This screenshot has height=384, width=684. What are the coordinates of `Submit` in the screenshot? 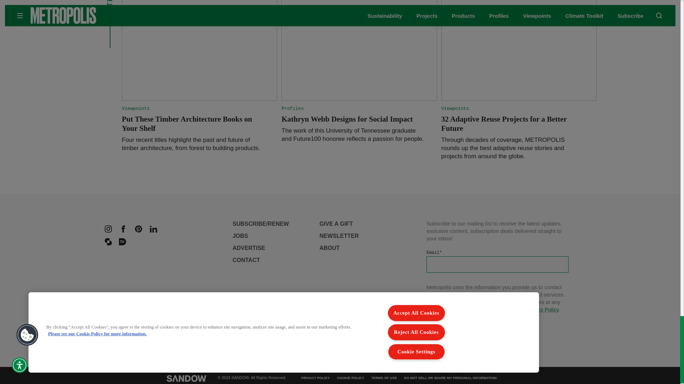 It's located at (448, 326).